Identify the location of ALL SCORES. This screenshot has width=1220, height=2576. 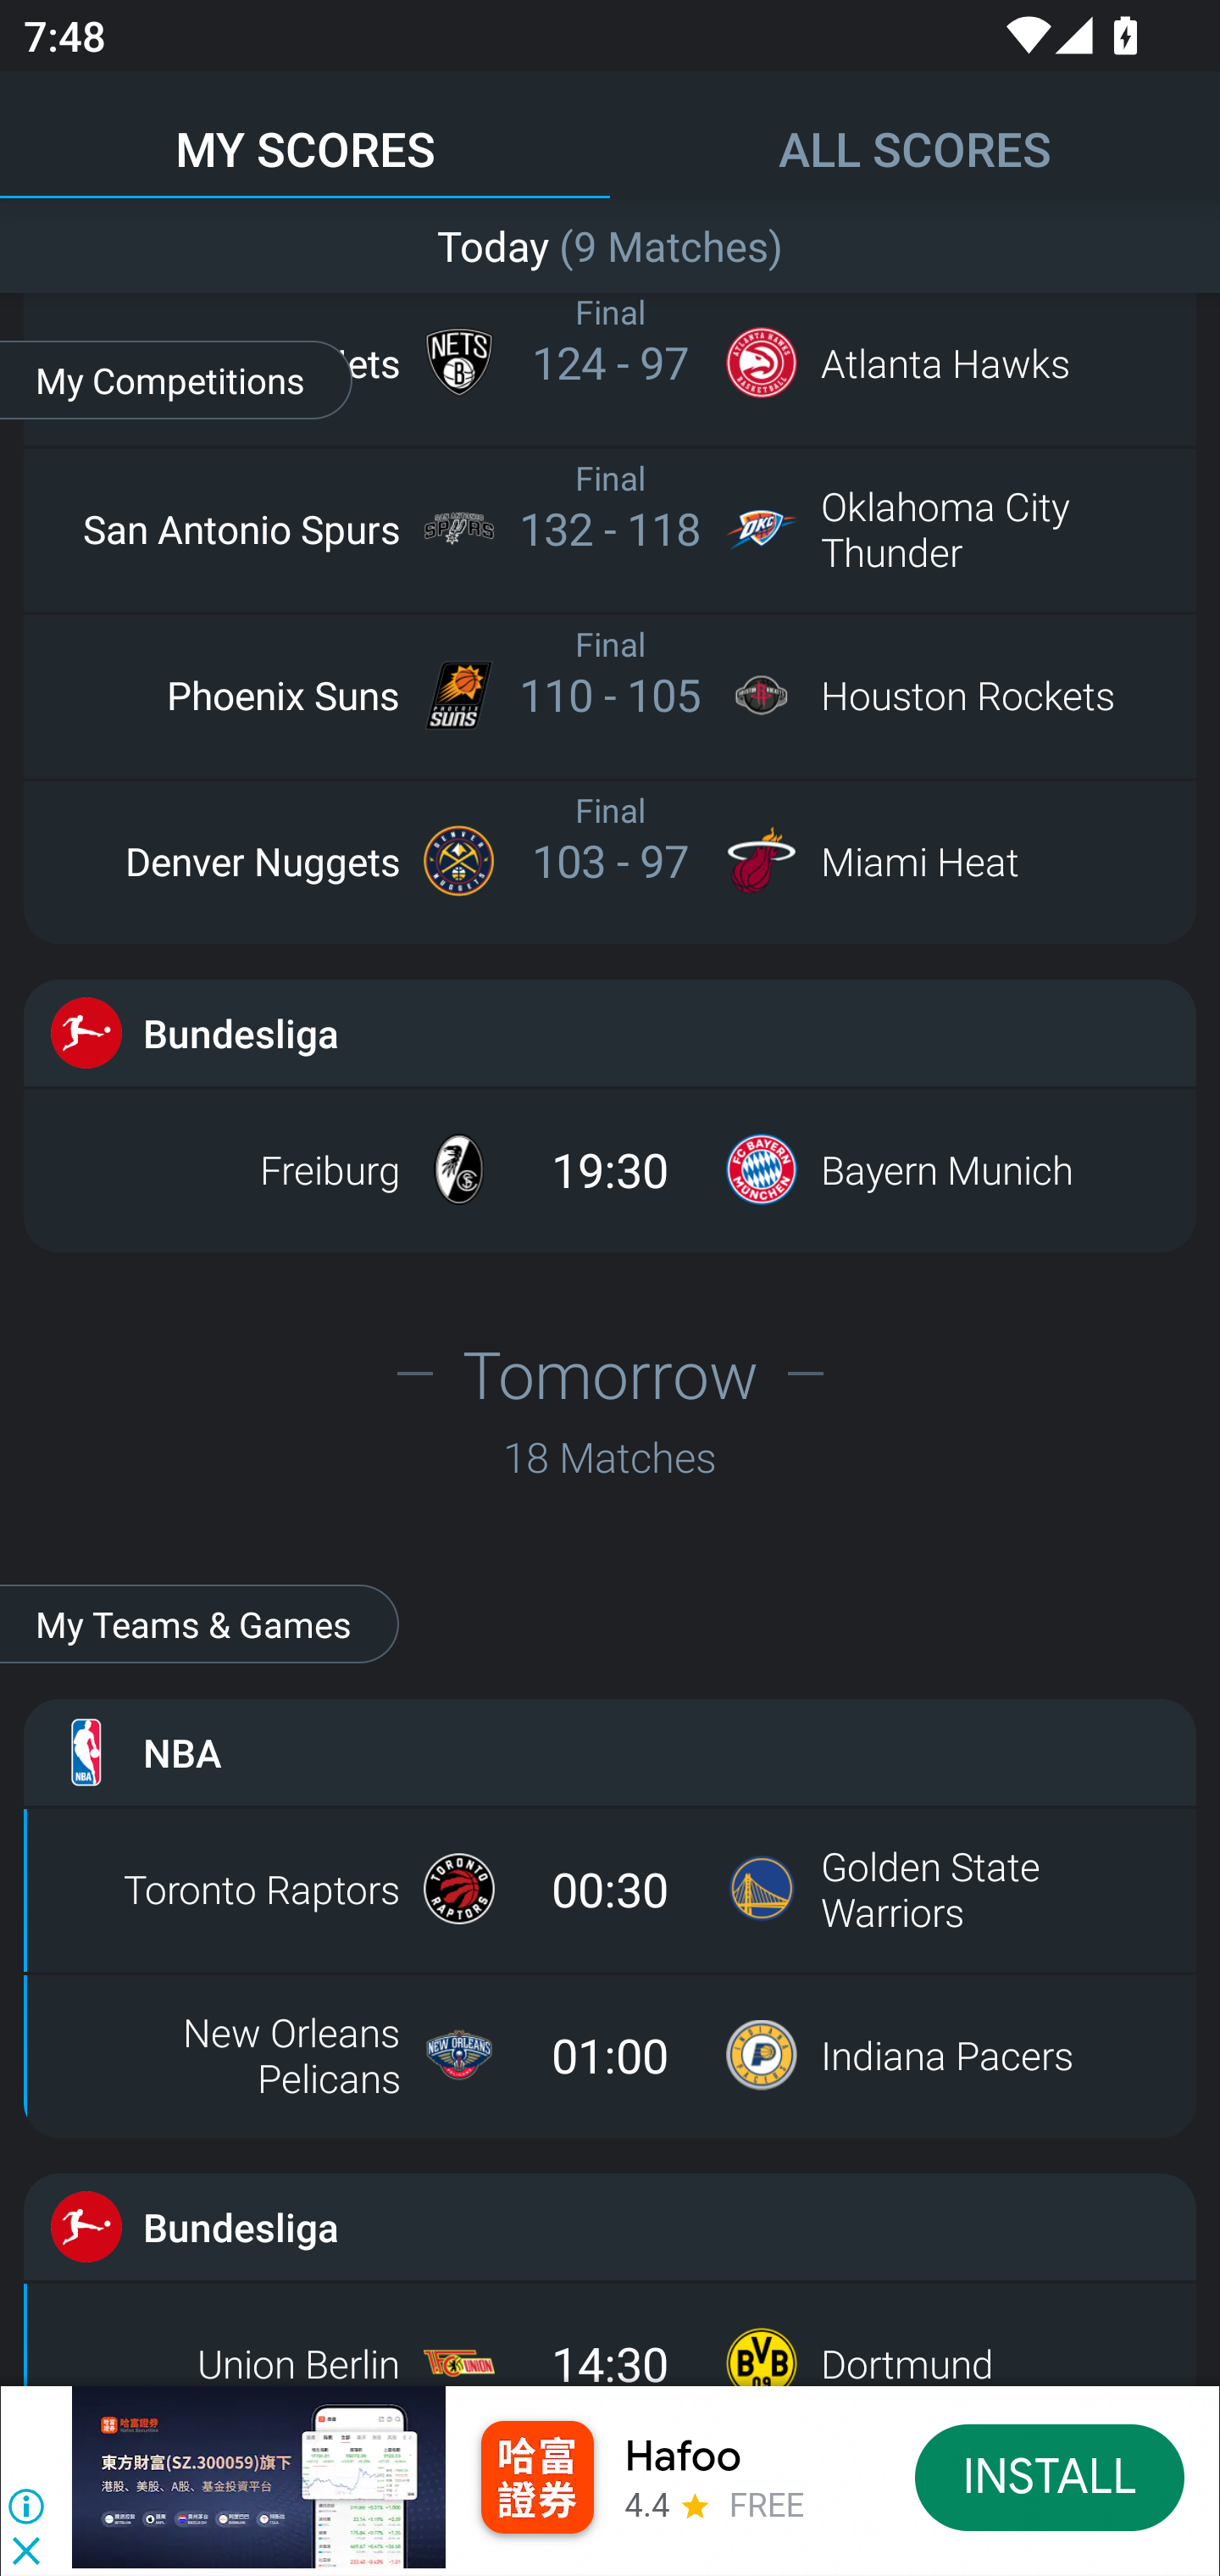
(915, 134).